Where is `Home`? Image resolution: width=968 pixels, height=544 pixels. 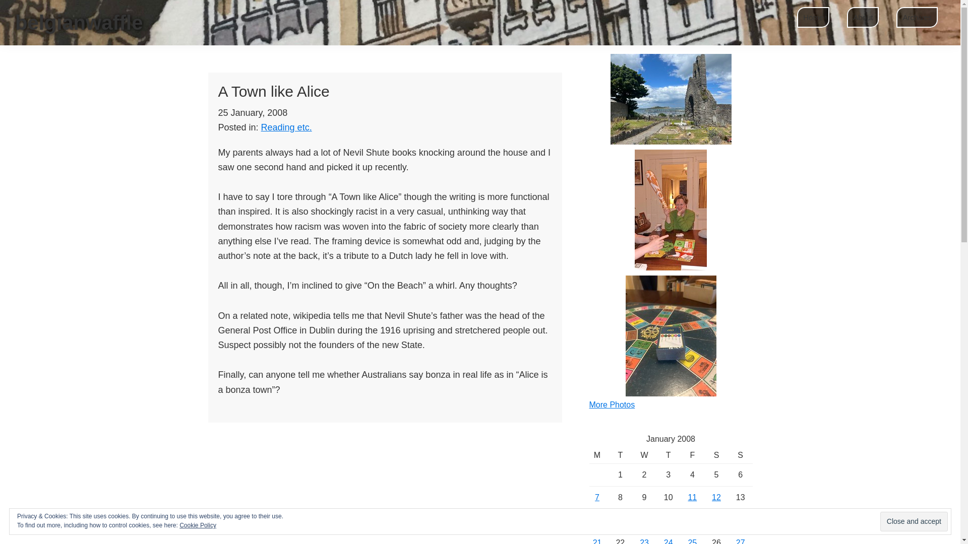
Home is located at coordinates (813, 17).